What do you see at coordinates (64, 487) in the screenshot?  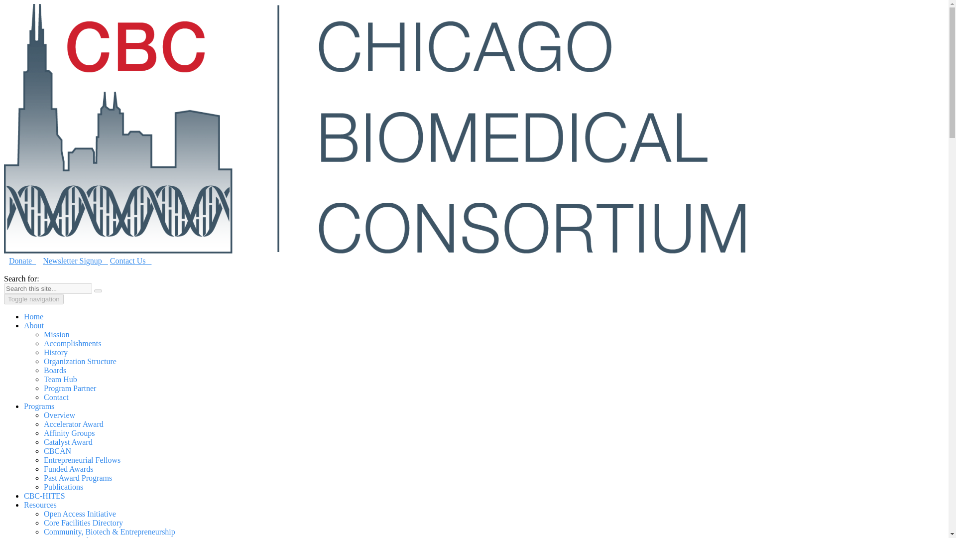 I see `Publications` at bounding box center [64, 487].